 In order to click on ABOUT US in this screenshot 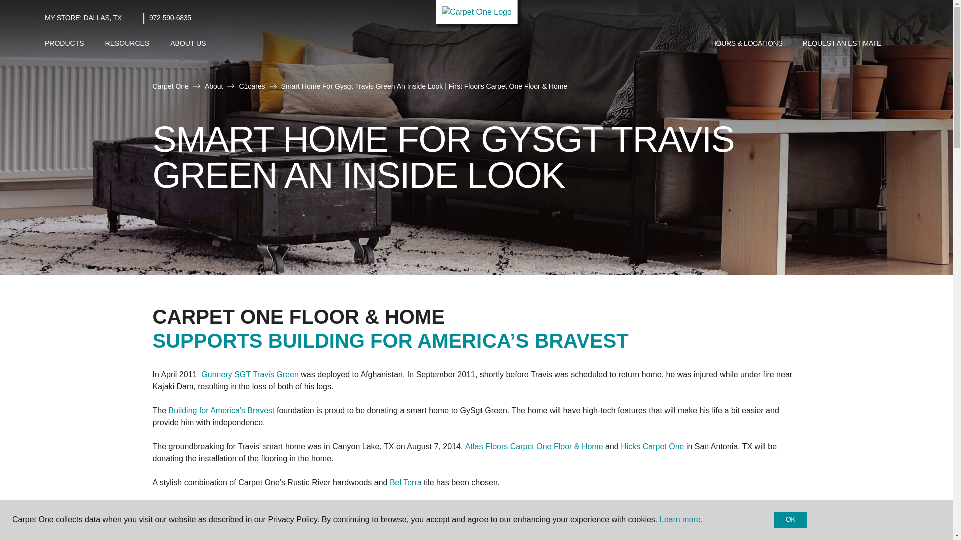, I will do `click(188, 43)`.